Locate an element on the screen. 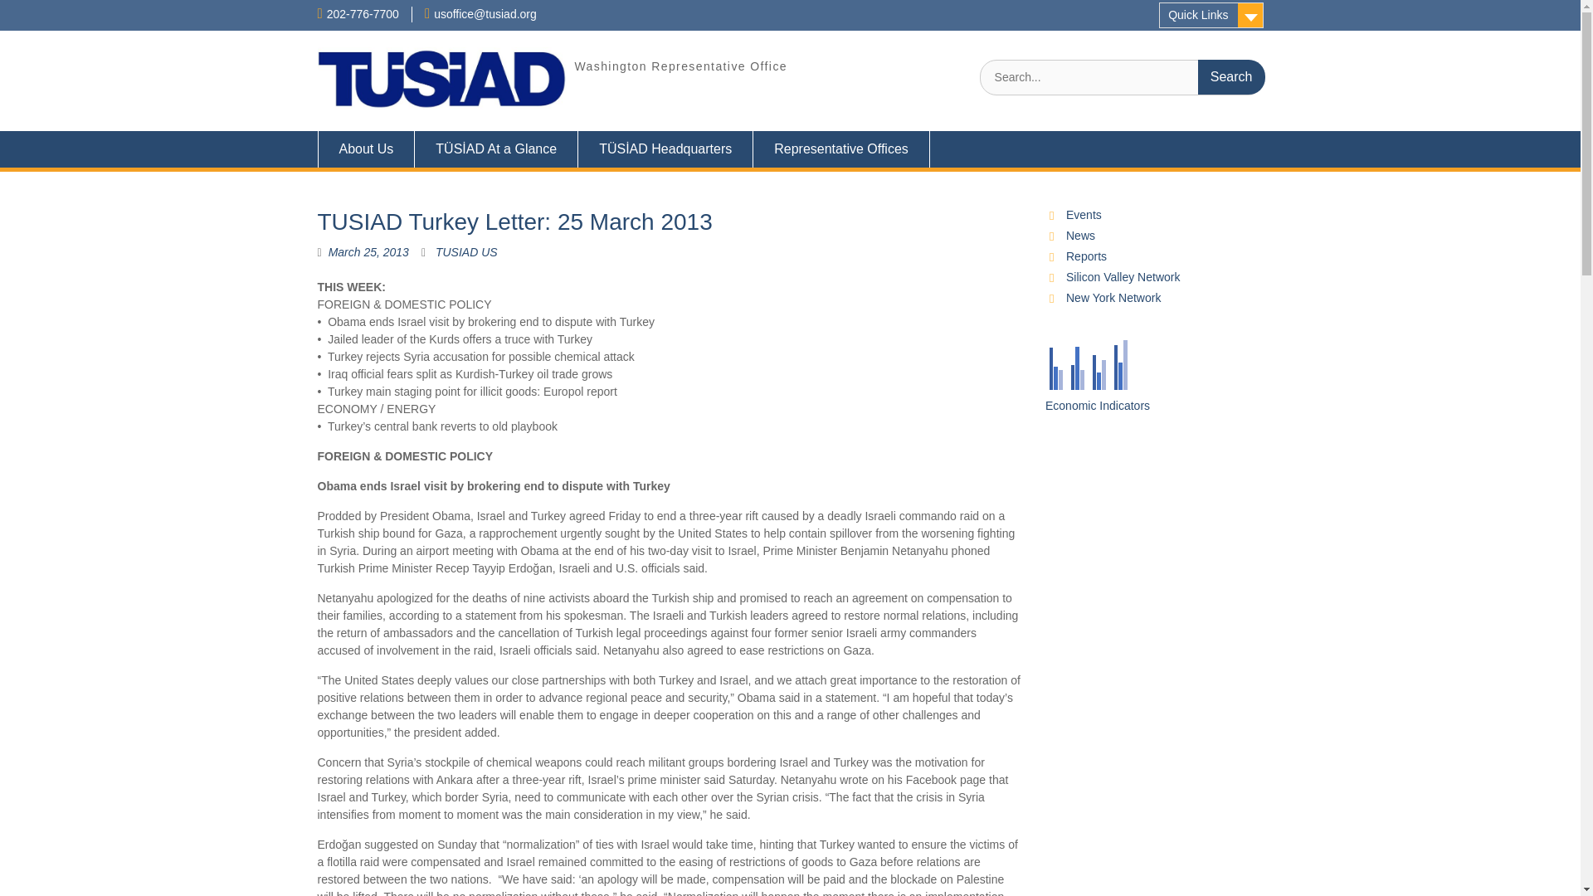 The width and height of the screenshot is (1593, 896). Events is located at coordinates (1084, 214).